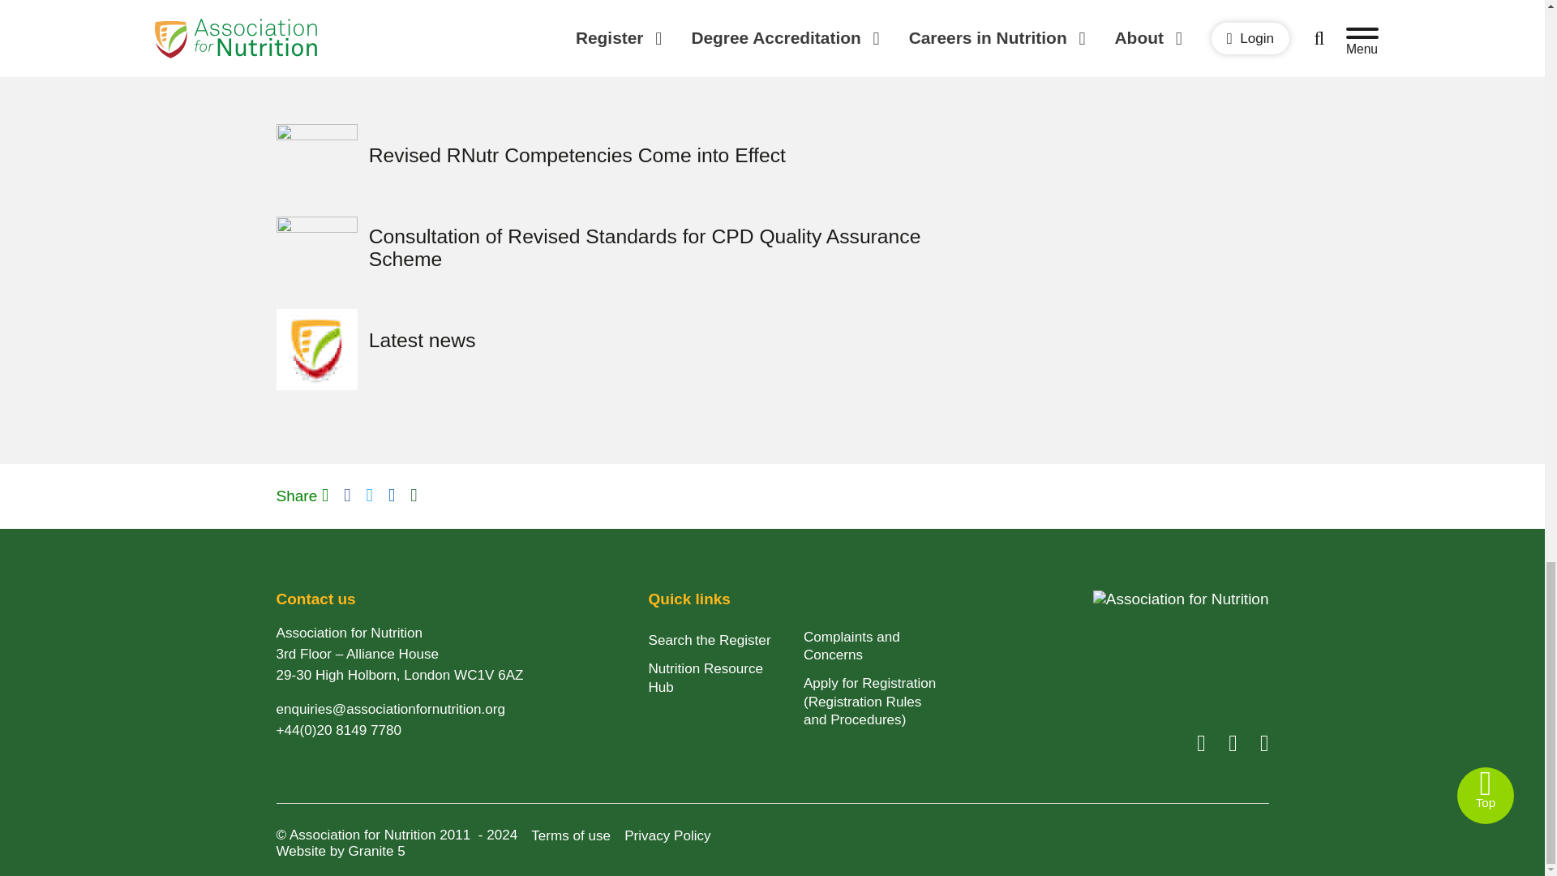  What do you see at coordinates (1486, 796) in the screenshot?
I see `Back to top of page` at bounding box center [1486, 796].